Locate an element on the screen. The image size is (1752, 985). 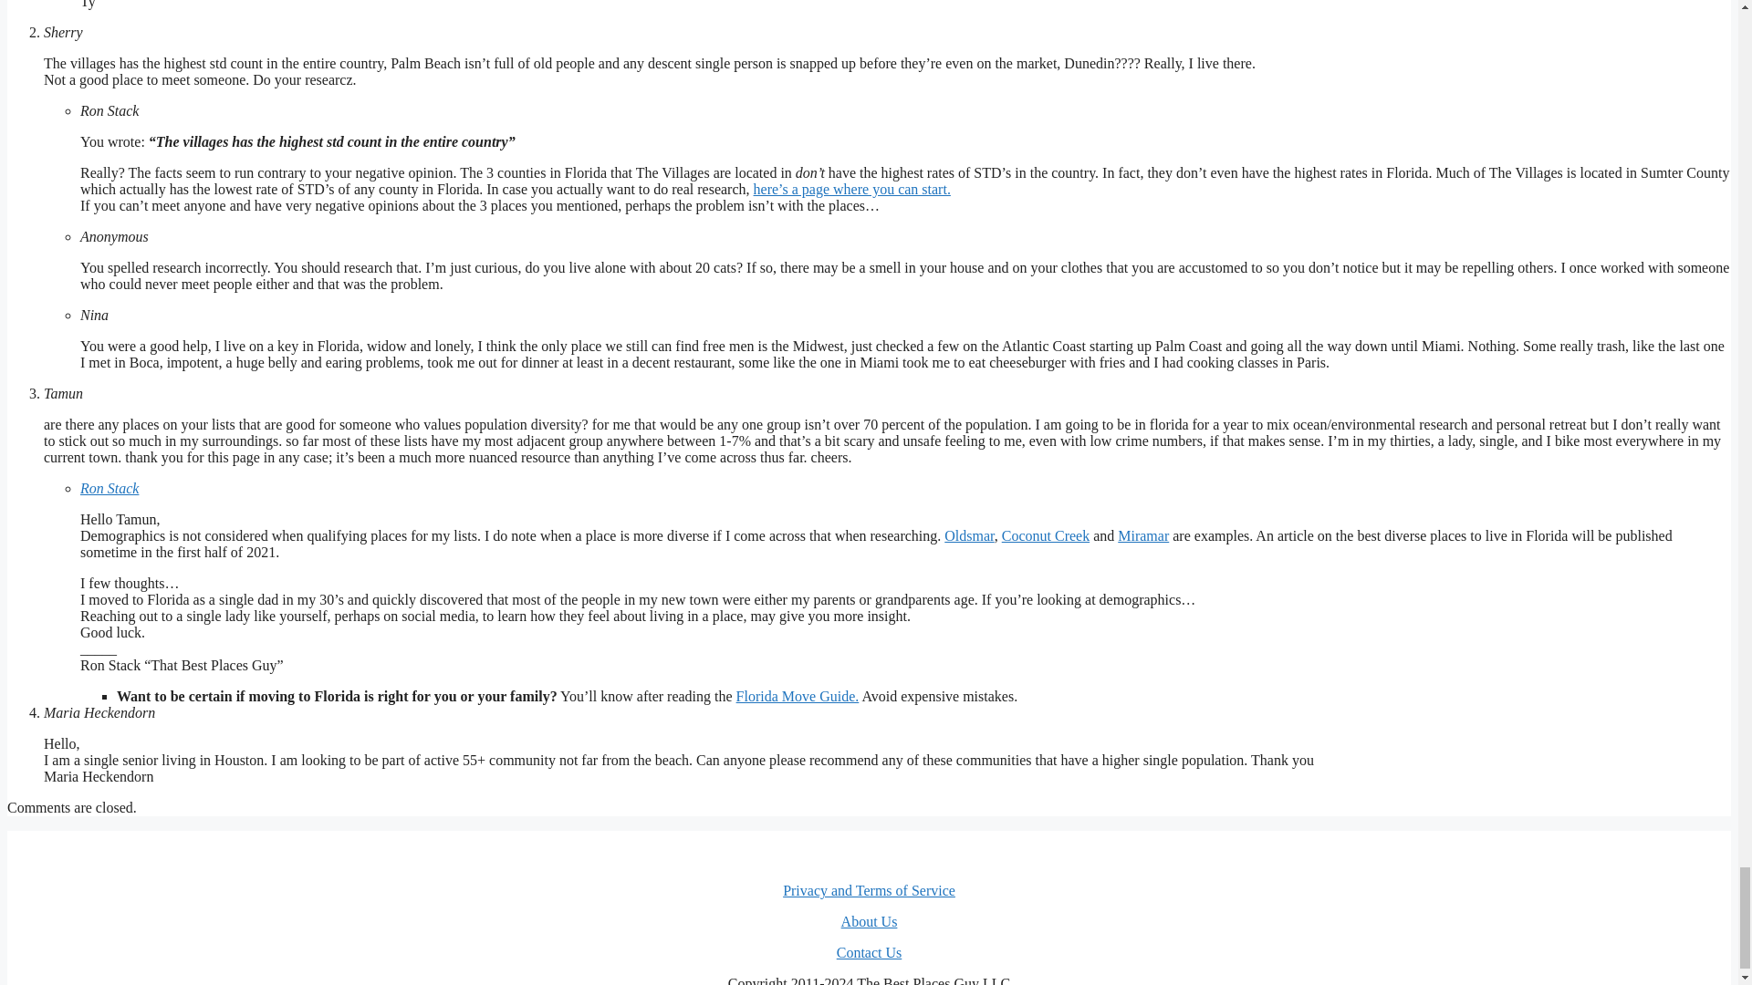
Contact Us is located at coordinates (869, 952).